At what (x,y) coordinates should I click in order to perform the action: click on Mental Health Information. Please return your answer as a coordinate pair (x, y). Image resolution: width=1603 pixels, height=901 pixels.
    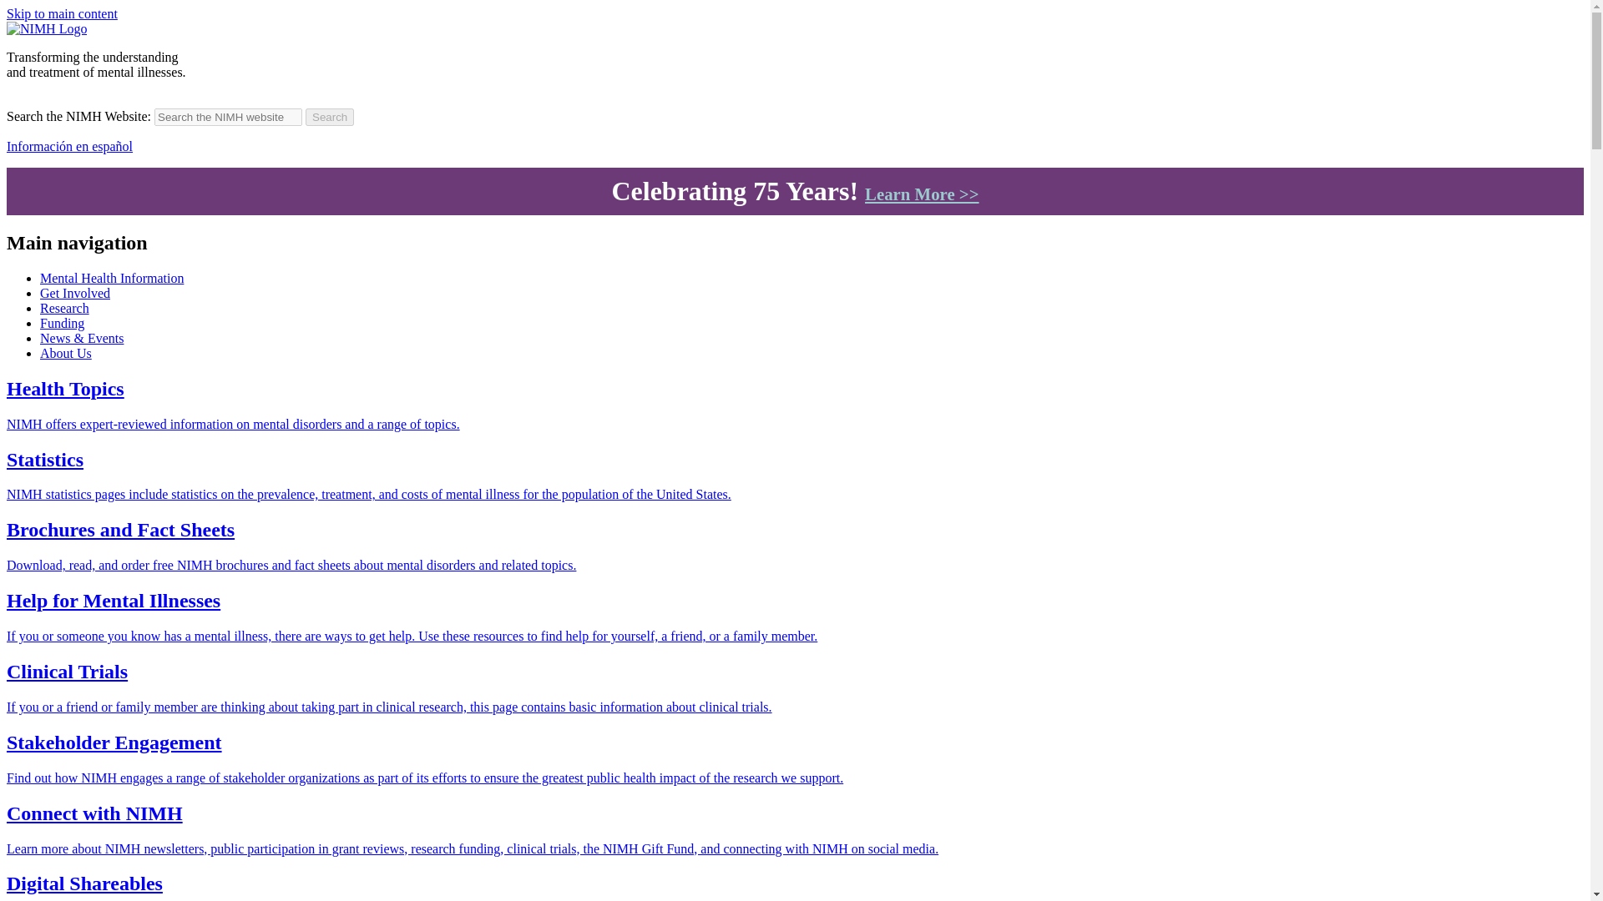
    Looking at the image, I should click on (112, 279).